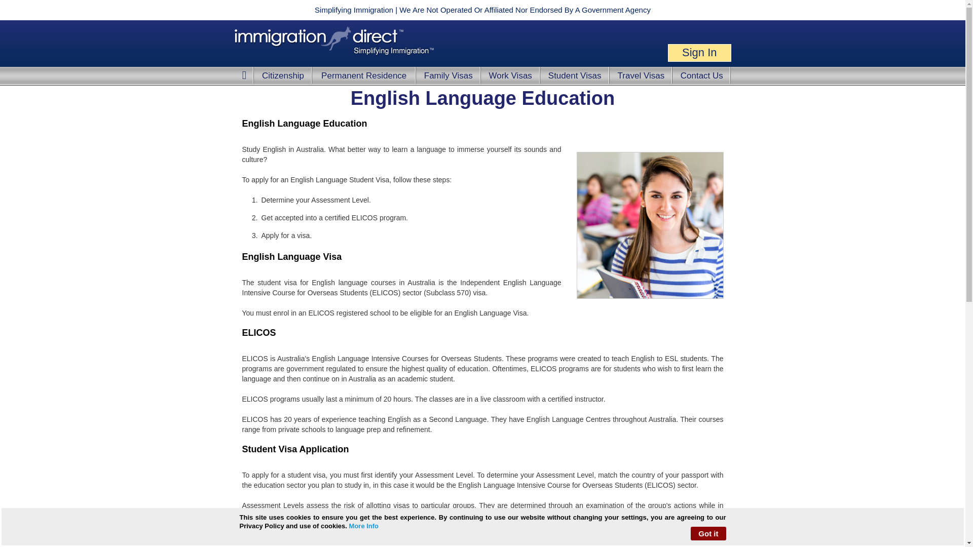  What do you see at coordinates (448, 75) in the screenshot?
I see `Family Visas` at bounding box center [448, 75].